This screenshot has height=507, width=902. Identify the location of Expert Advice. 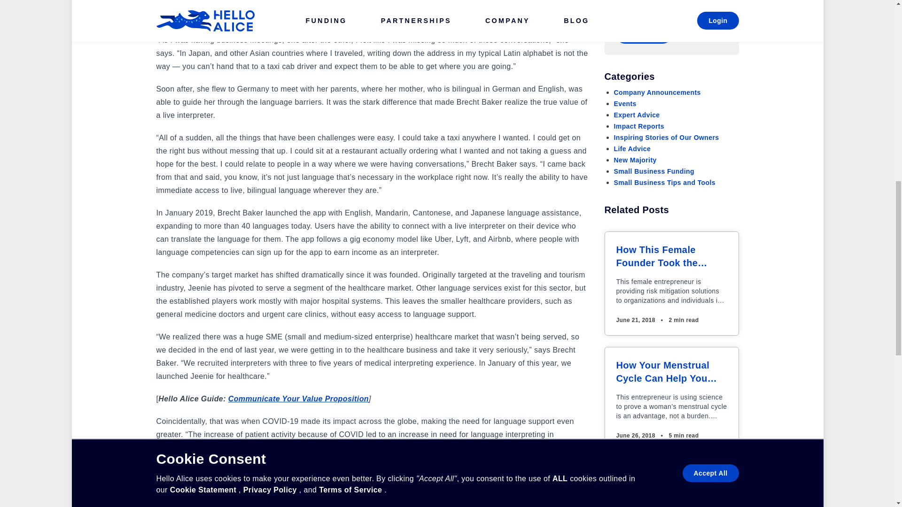
(636, 115).